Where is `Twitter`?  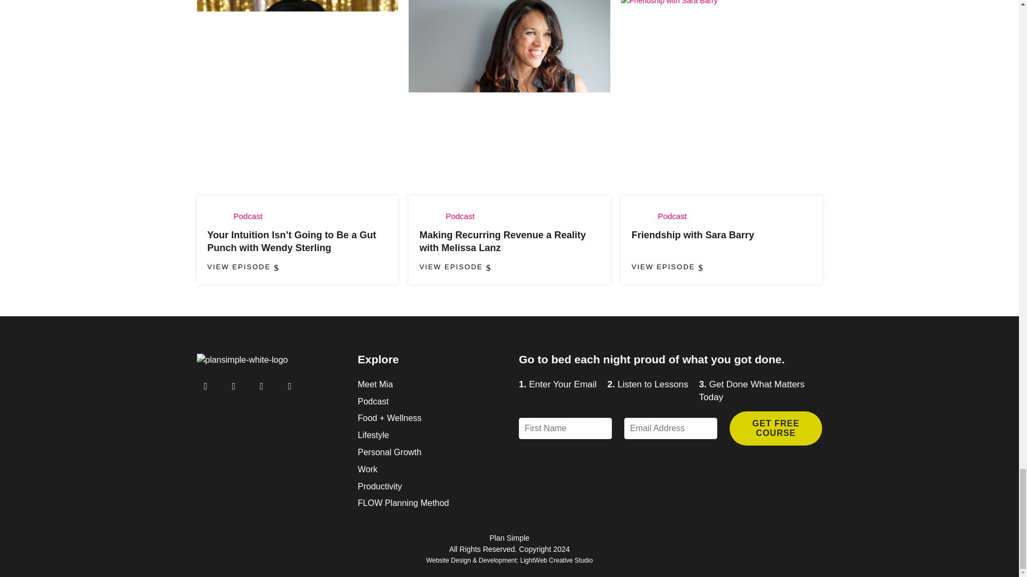 Twitter is located at coordinates (289, 385).